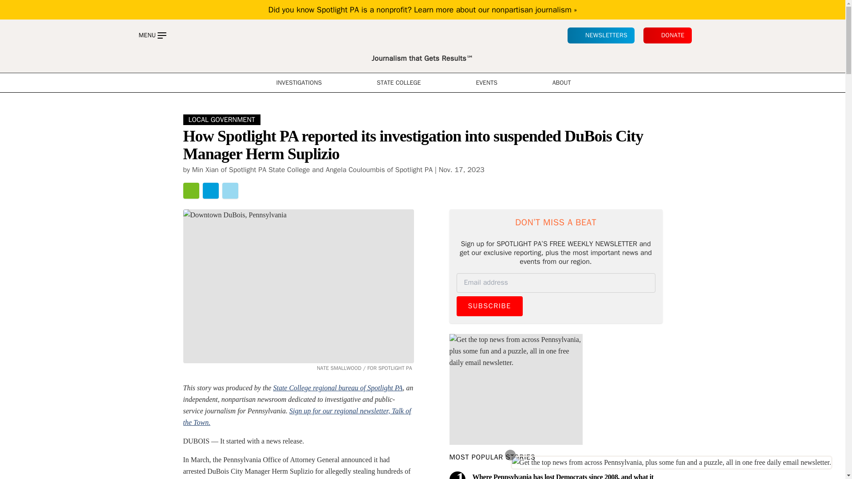 Image resolution: width=852 pixels, height=479 pixels. I want to click on Share this page on Facebook, so click(210, 191).